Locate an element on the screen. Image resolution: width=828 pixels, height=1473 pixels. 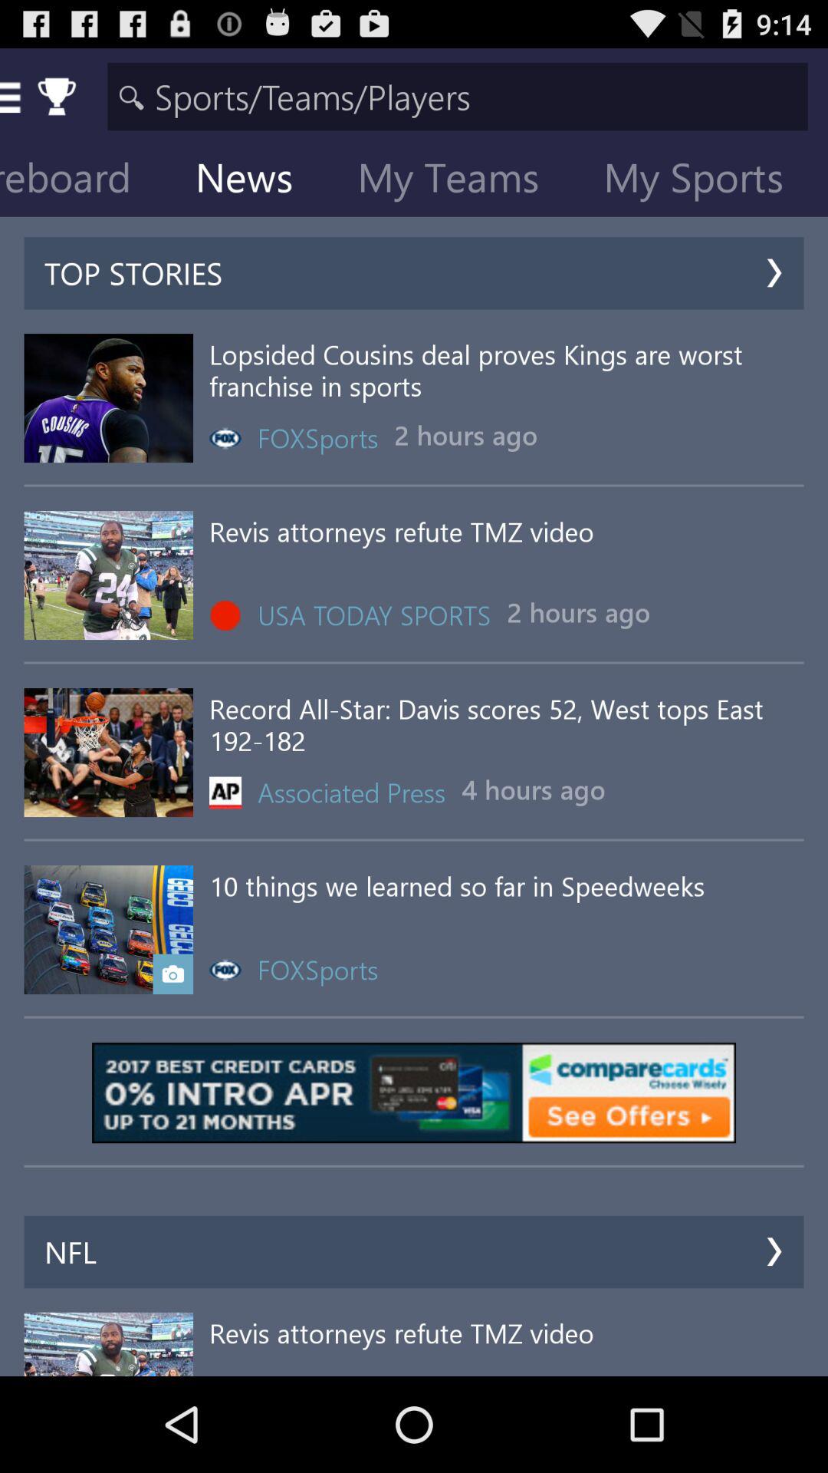
open item to the right of my teams is located at coordinates (705, 181).